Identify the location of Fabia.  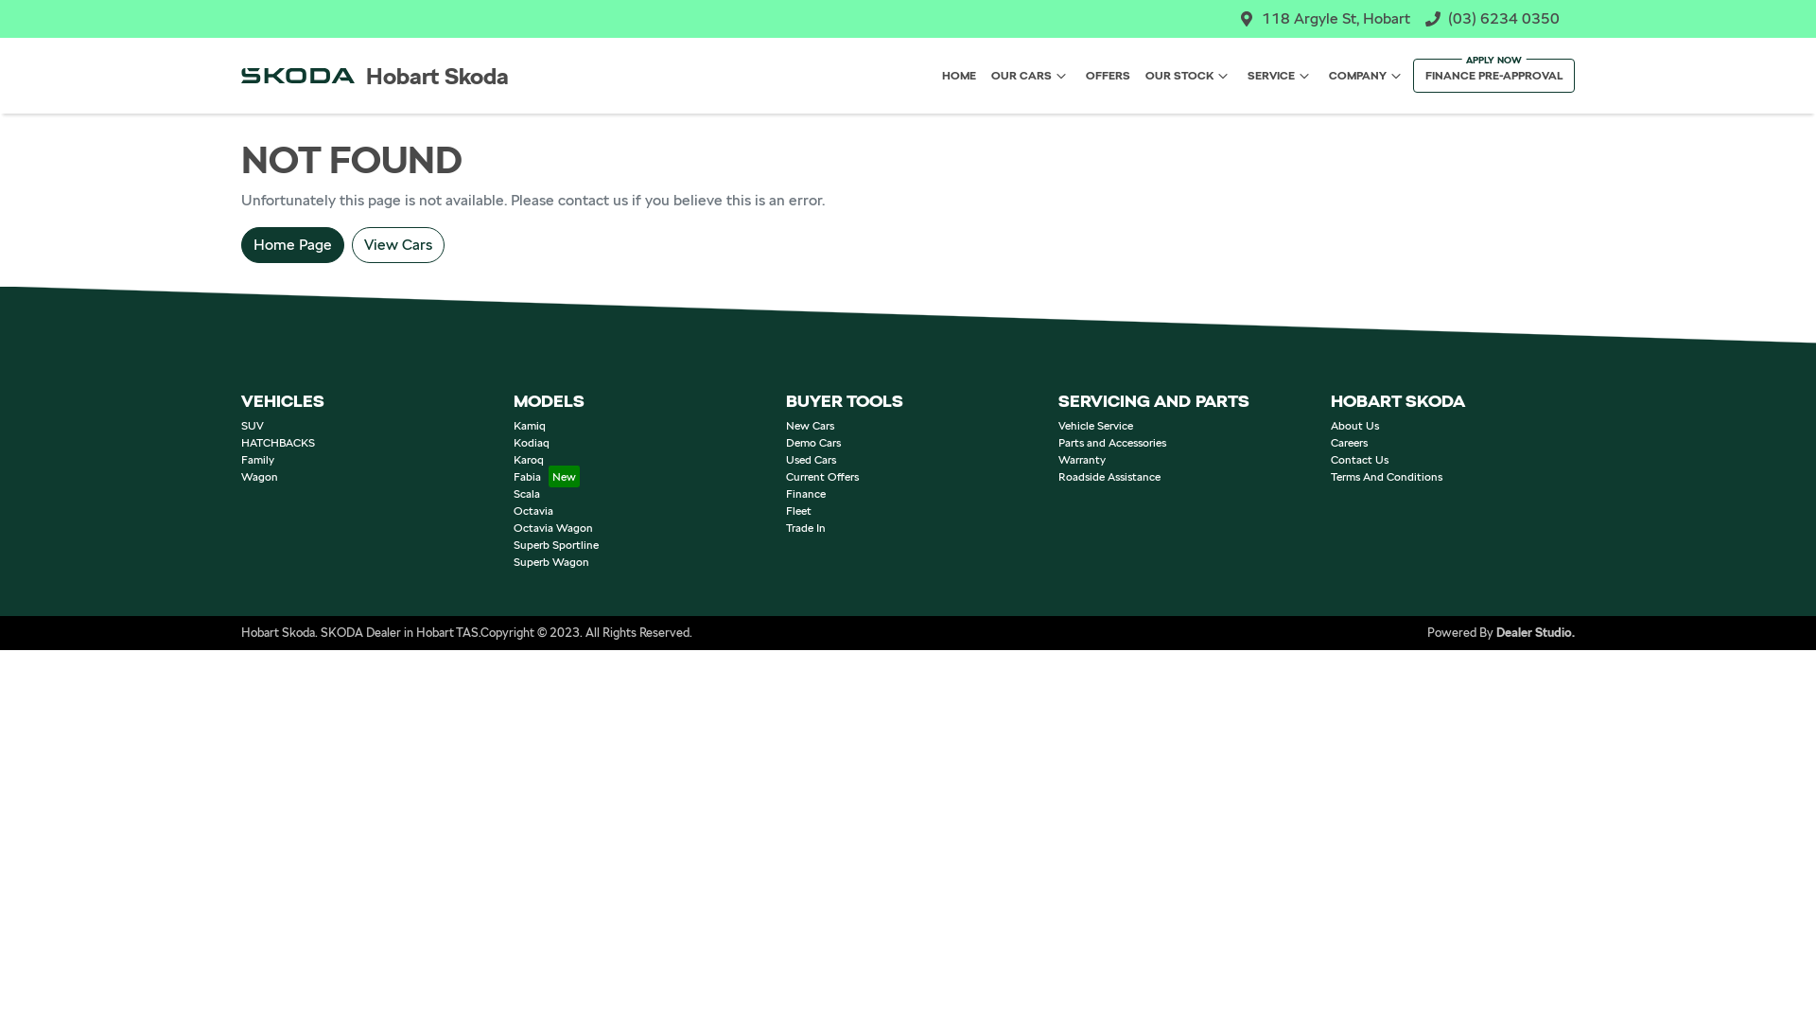
(547, 477).